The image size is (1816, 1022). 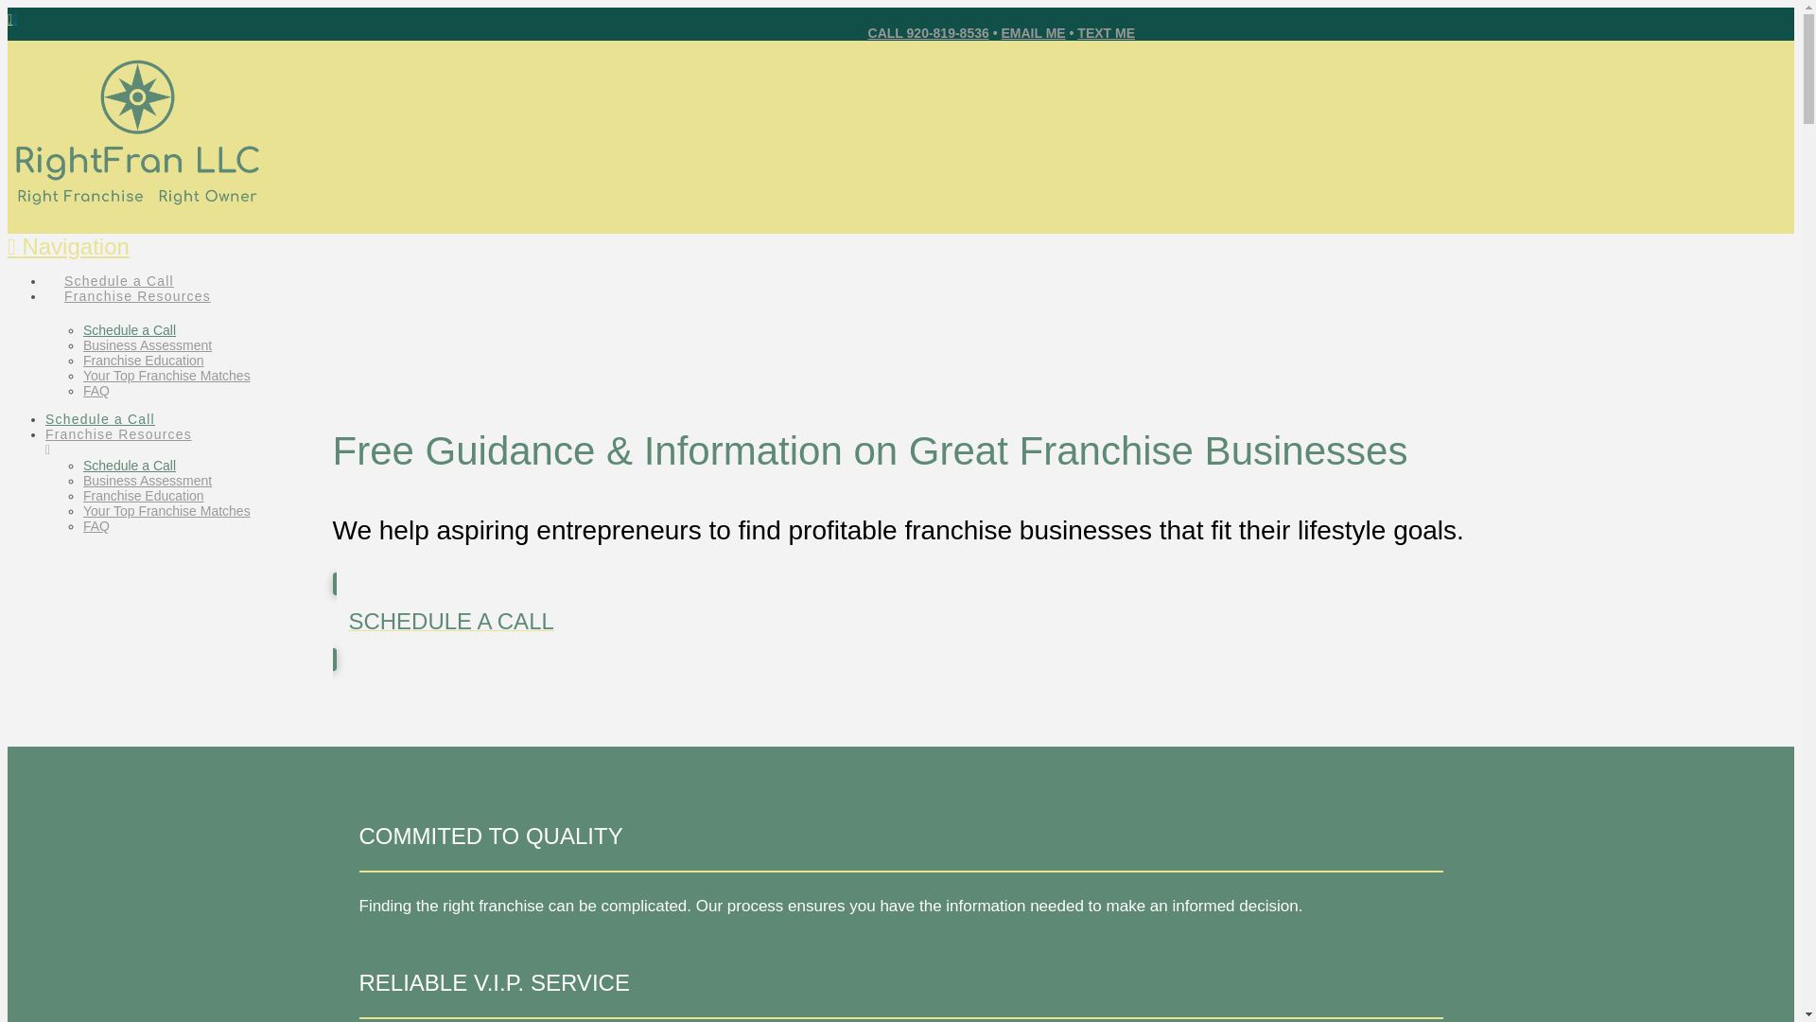 I want to click on Navigation, so click(x=68, y=246).